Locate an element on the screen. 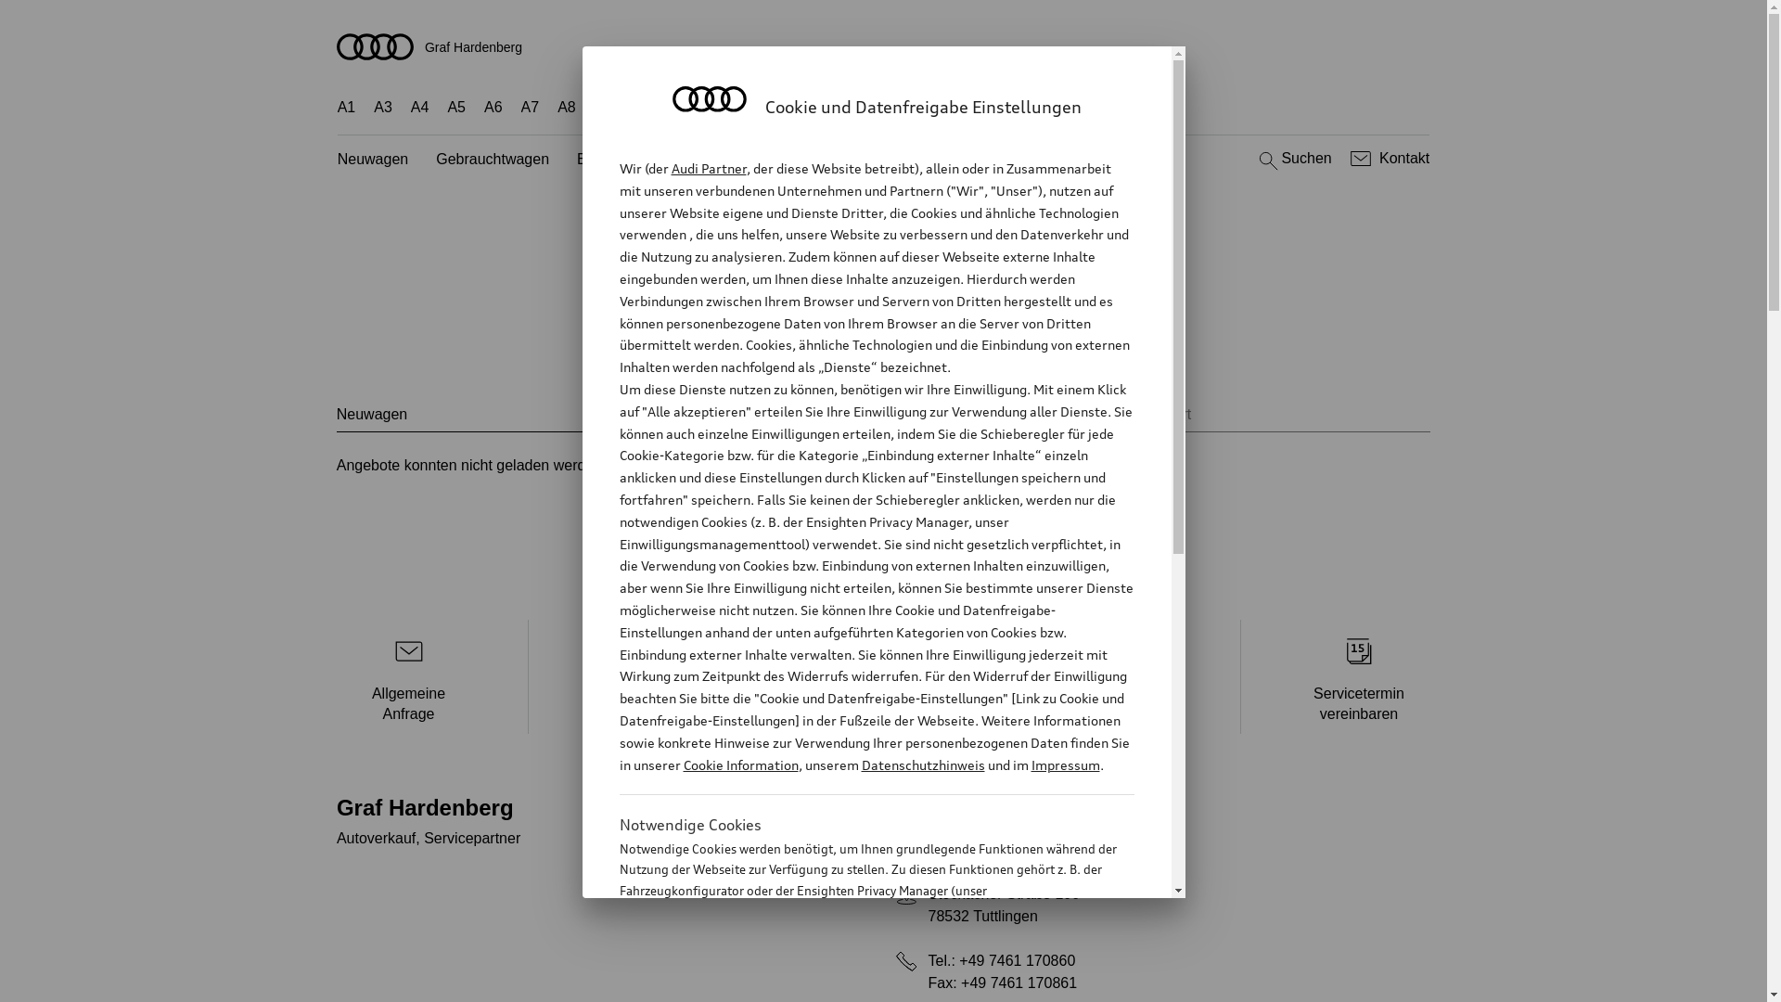  Kundenservice is located at coordinates (847, 160).